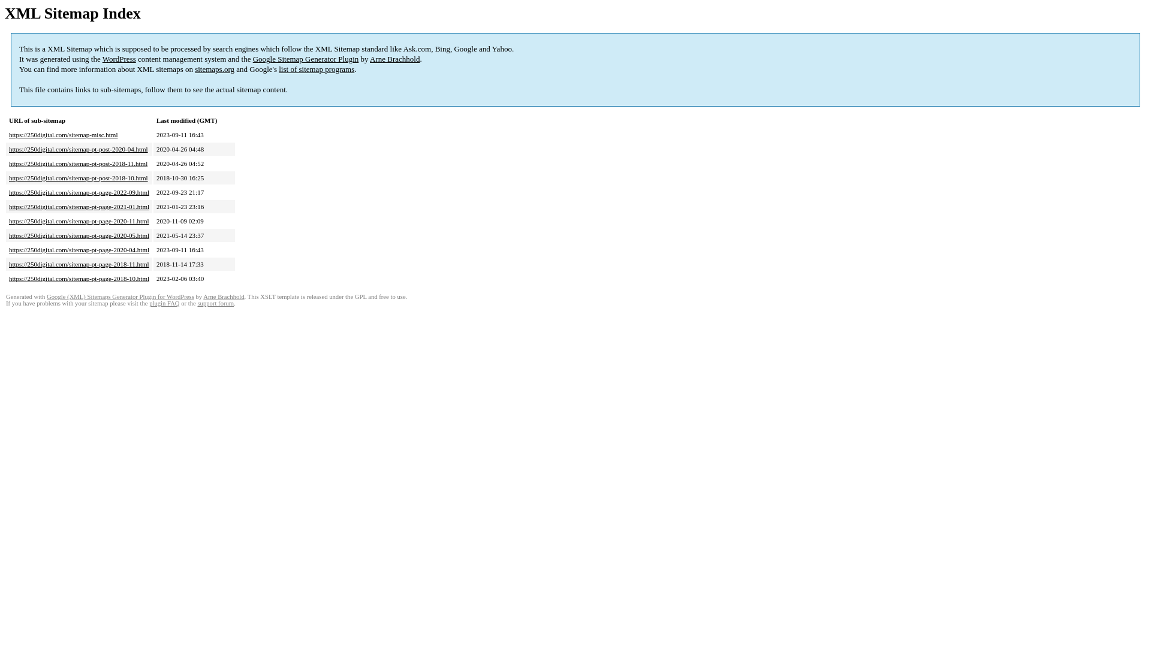  I want to click on Arne Brachhold, so click(394, 59).